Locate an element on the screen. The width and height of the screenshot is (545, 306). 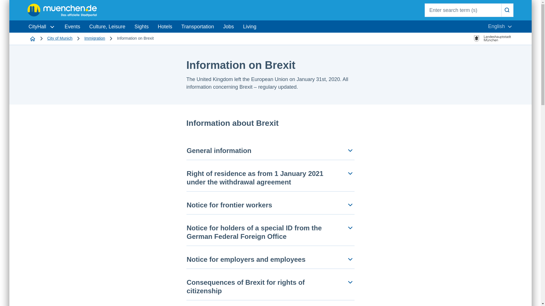
Immigration is located at coordinates (95, 38).